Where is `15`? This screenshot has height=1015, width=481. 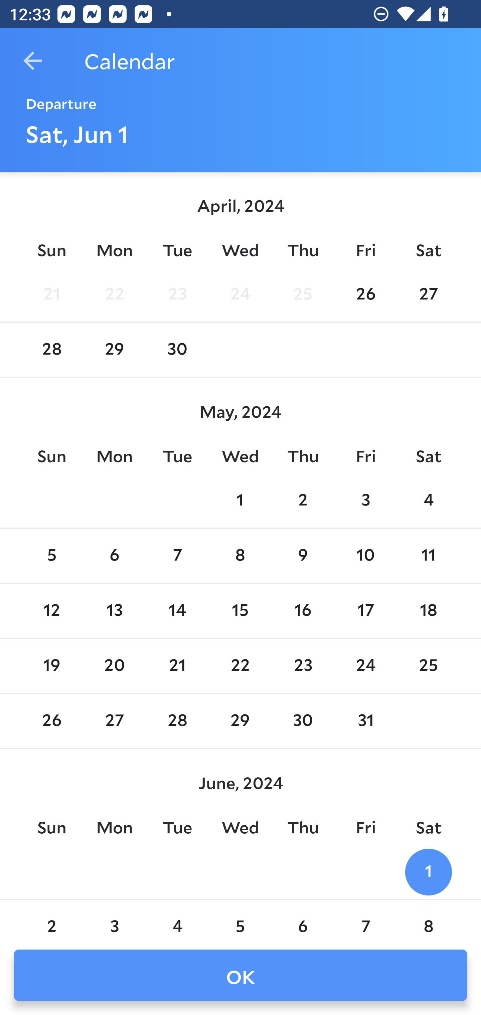
15 is located at coordinates (240, 611).